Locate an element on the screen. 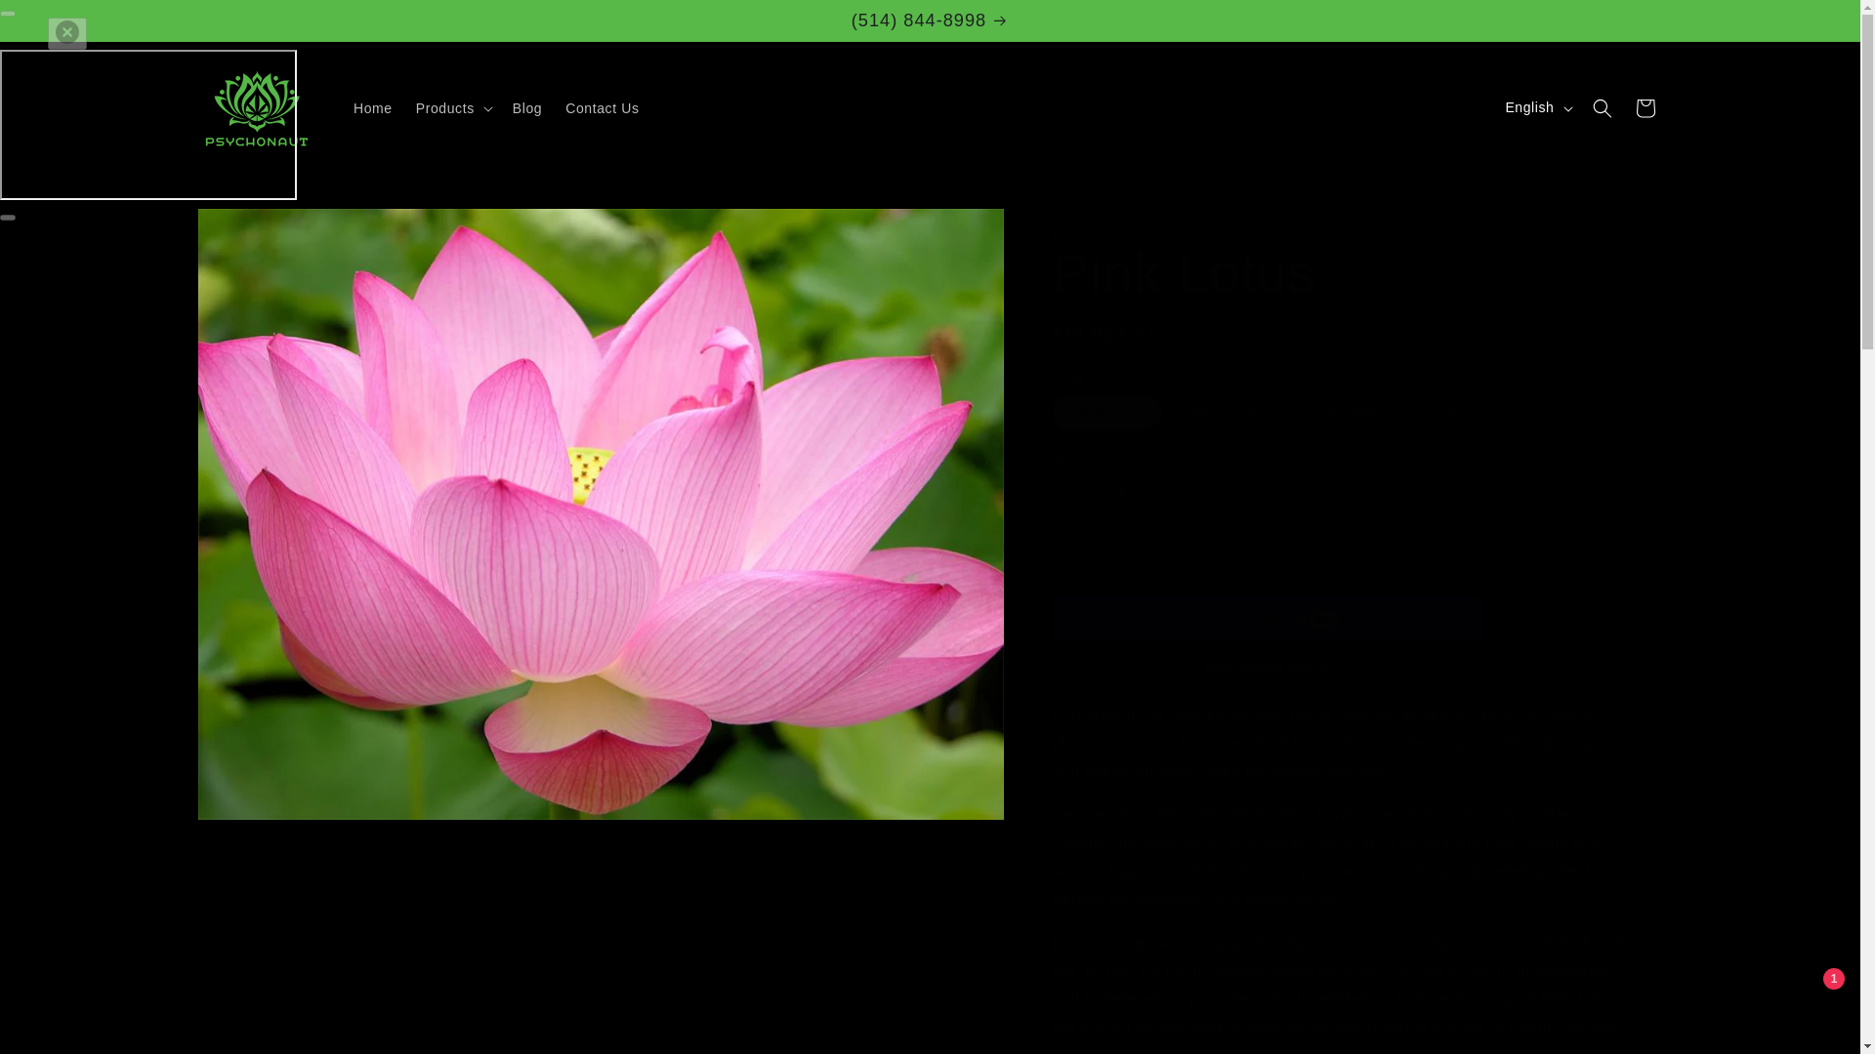 The height and width of the screenshot is (1054, 1875). Skip to product information is located at coordinates (256, 230).